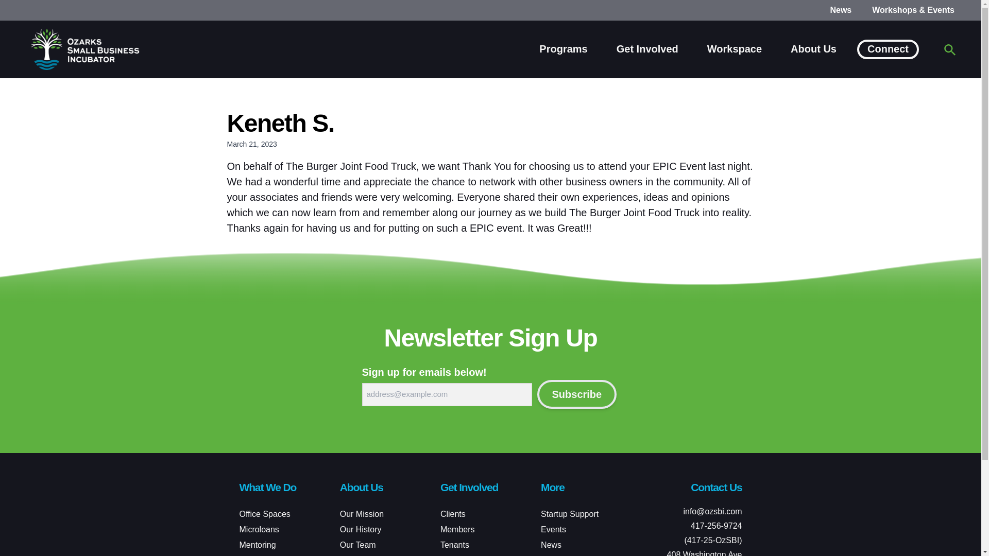 This screenshot has height=556, width=989. What do you see at coordinates (259, 529) in the screenshot?
I see `Microloans` at bounding box center [259, 529].